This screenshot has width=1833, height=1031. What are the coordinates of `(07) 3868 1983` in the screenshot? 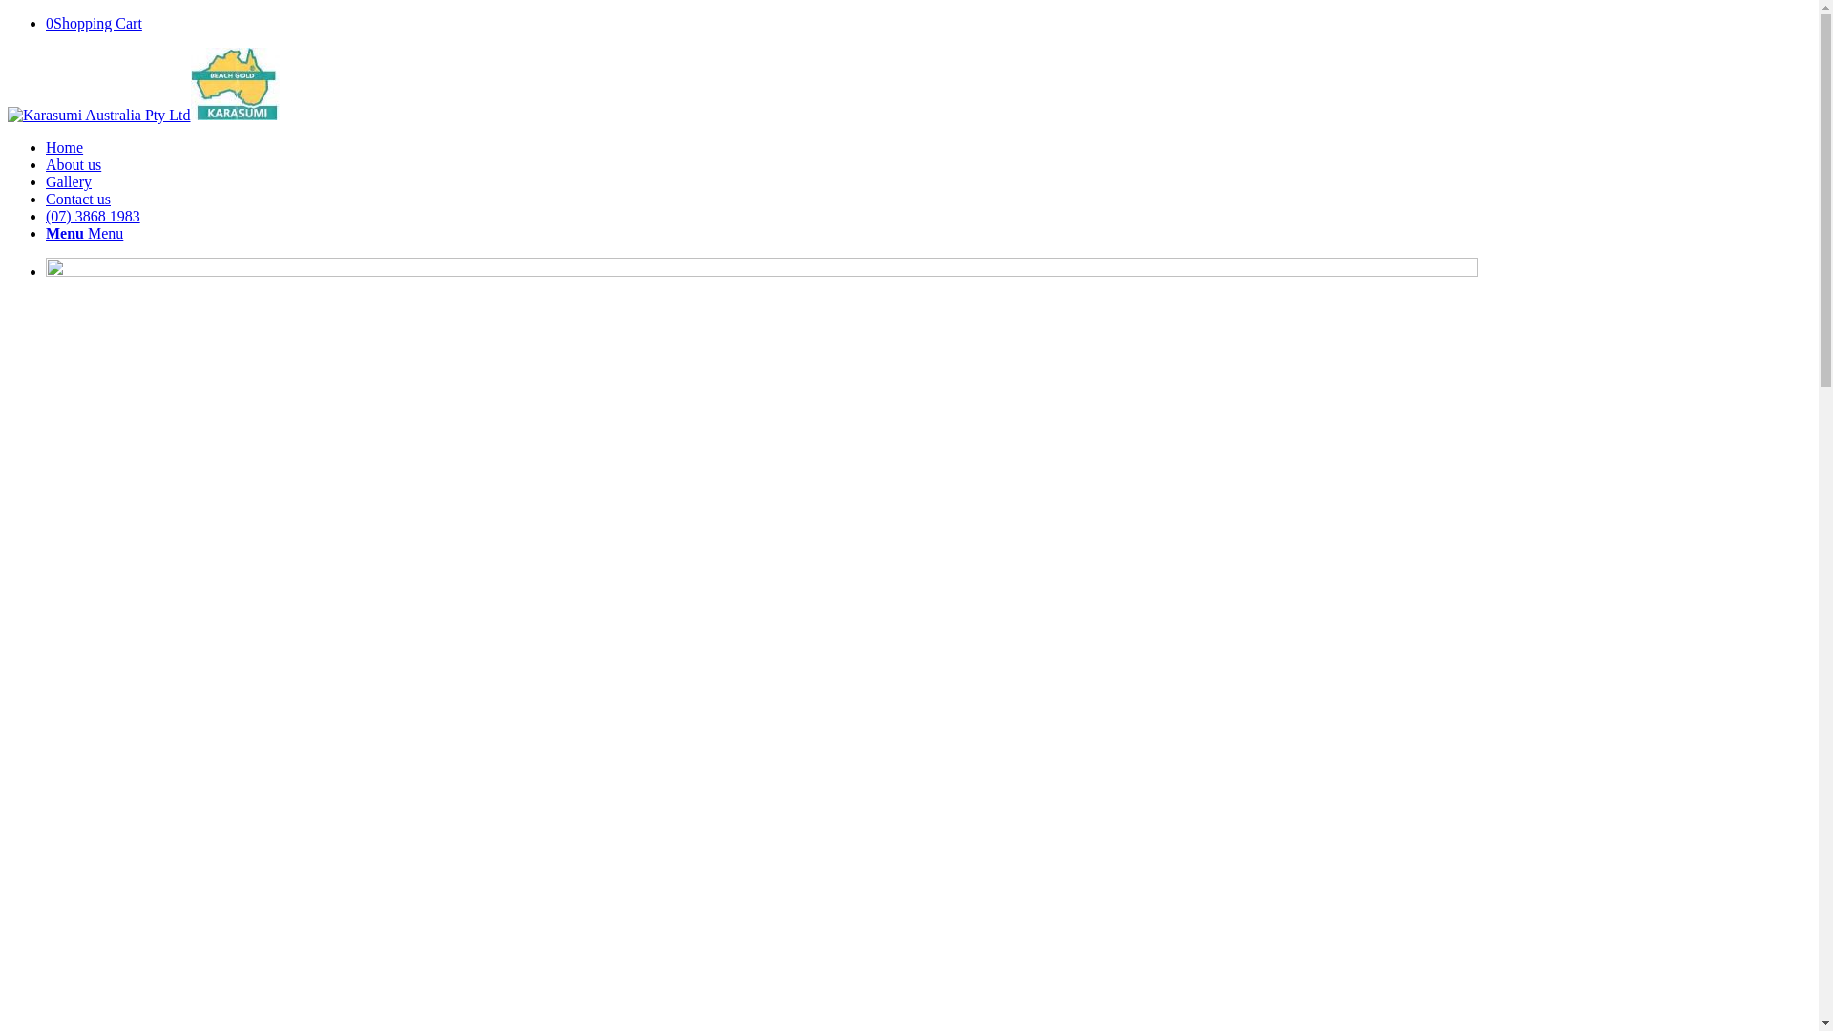 It's located at (94, 216).